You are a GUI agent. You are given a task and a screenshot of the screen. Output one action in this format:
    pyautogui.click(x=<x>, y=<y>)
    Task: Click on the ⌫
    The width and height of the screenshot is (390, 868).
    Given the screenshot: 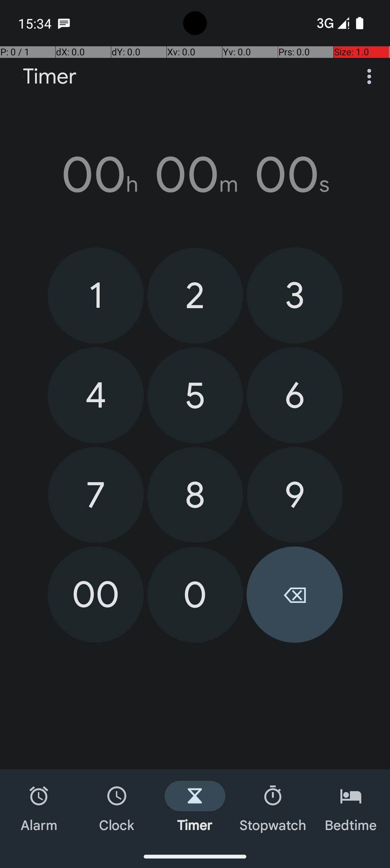 What is the action you would take?
    pyautogui.click(x=295, y=595)
    